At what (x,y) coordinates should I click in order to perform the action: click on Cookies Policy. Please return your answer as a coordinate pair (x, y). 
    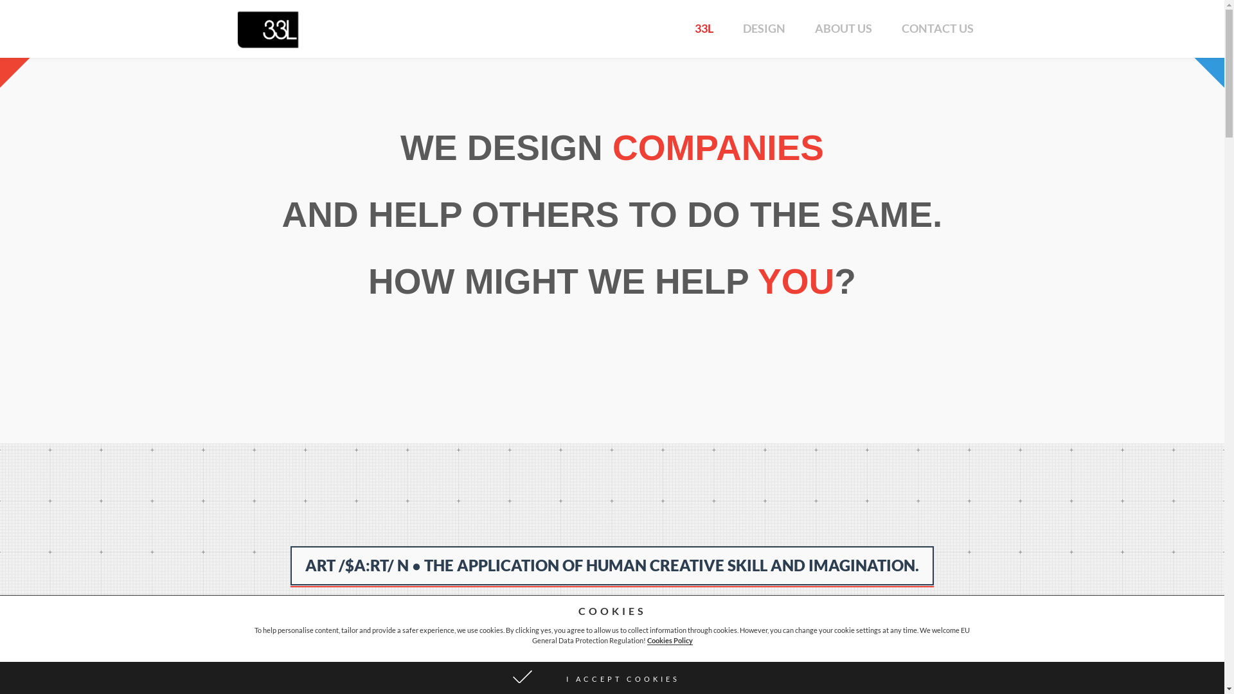
    Looking at the image, I should click on (670, 641).